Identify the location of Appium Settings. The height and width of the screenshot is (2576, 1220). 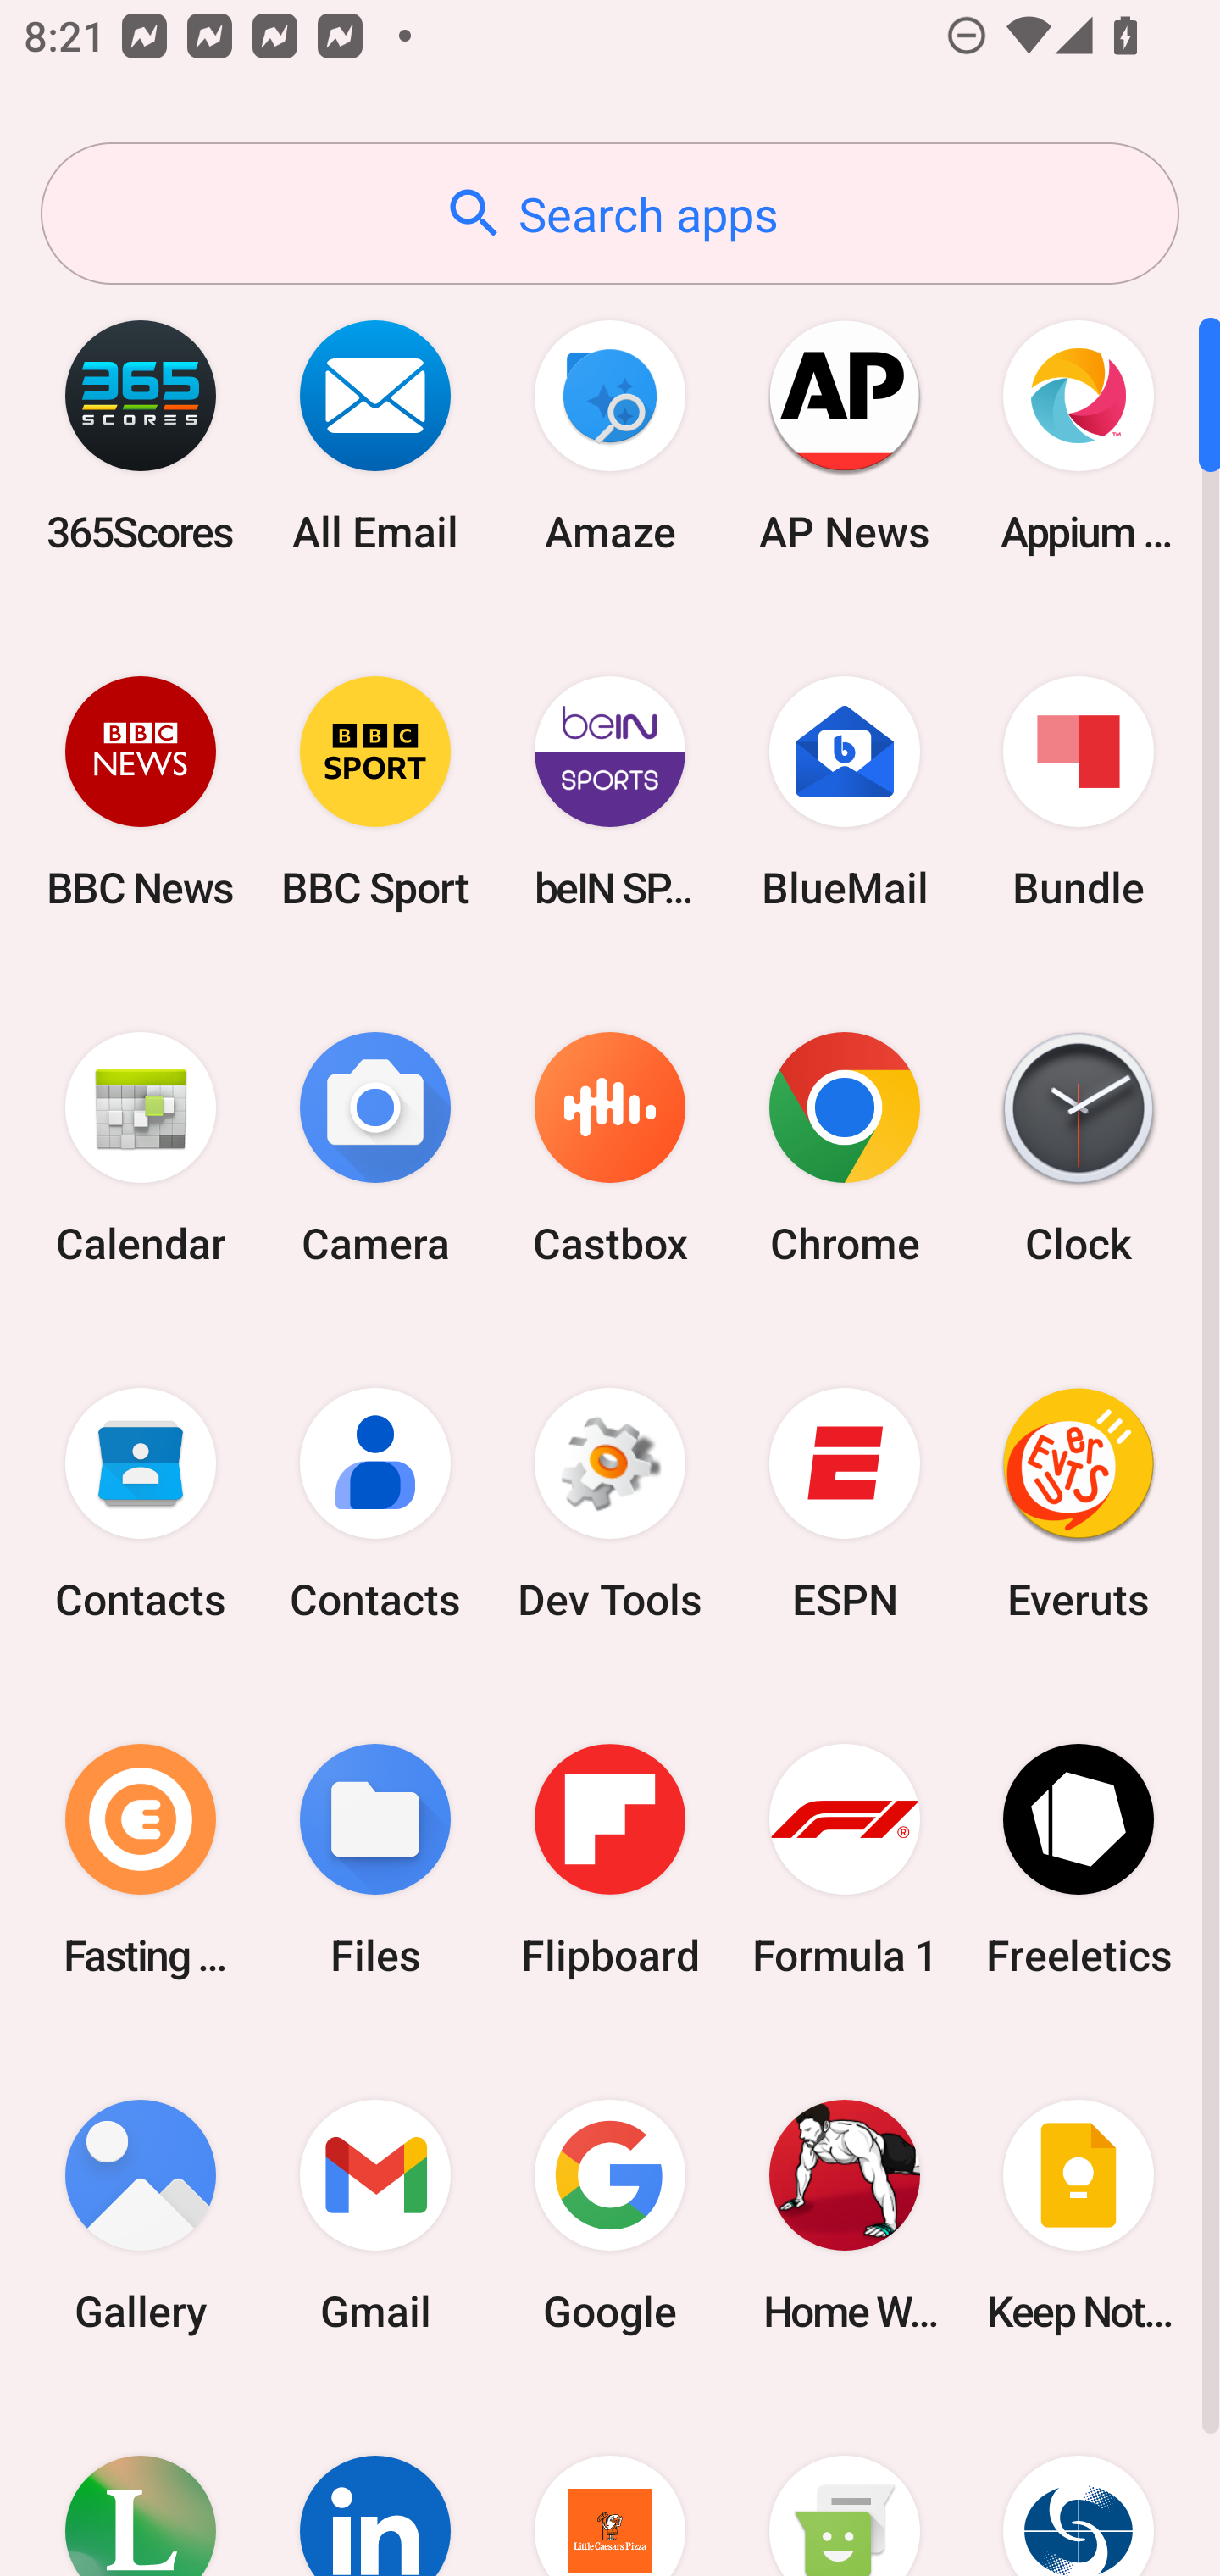
(1079, 436).